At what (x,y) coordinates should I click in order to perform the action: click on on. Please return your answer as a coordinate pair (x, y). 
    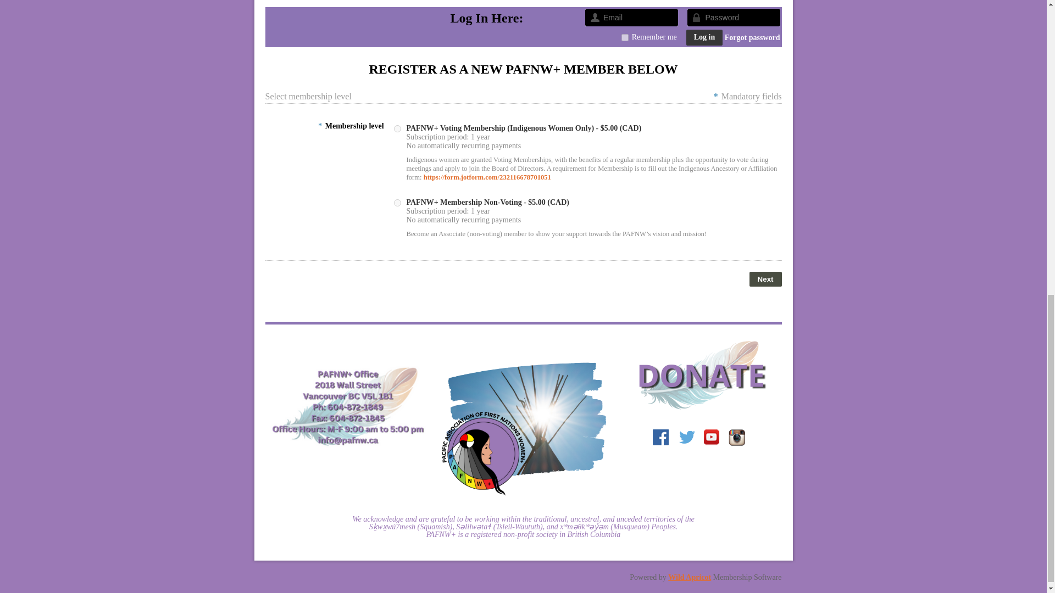
    Looking at the image, I should click on (625, 37).